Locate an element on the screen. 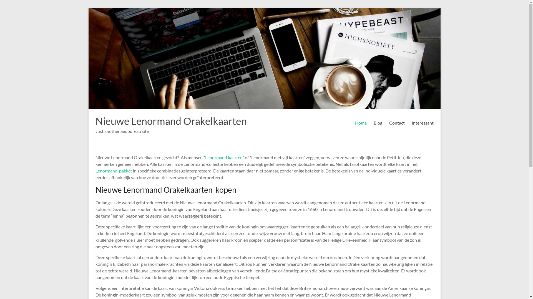  Nieuwe Lenormand Orakelkaarten is located at coordinates (171, 121).